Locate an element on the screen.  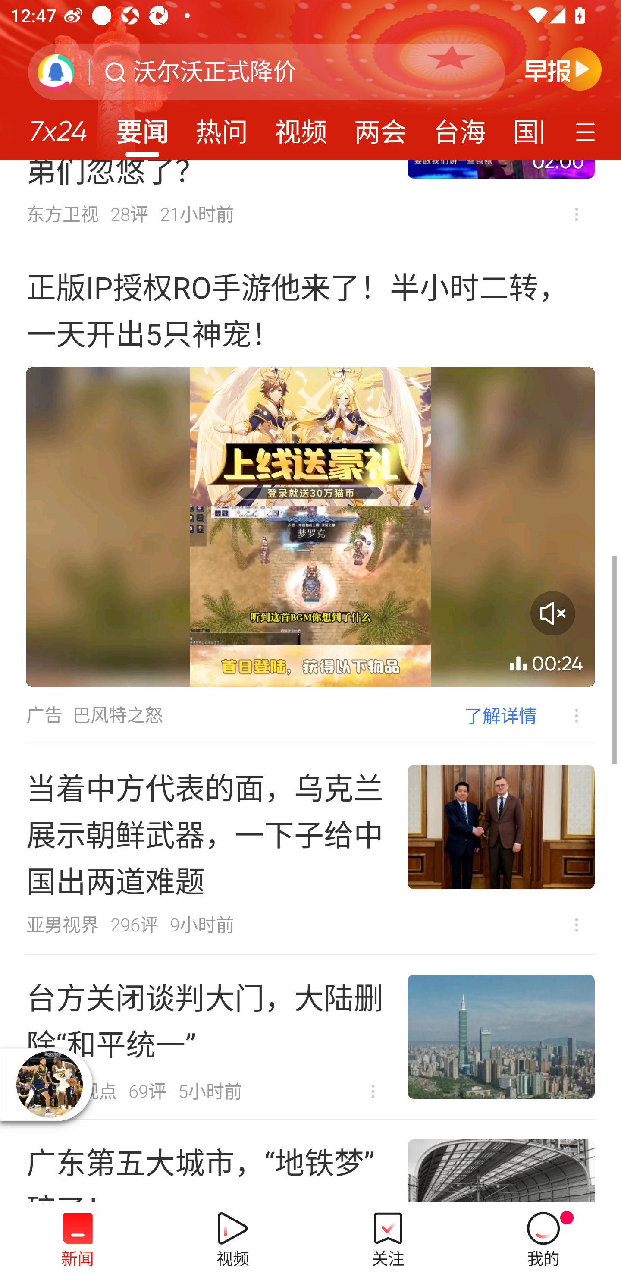
广告 is located at coordinates (44, 715).